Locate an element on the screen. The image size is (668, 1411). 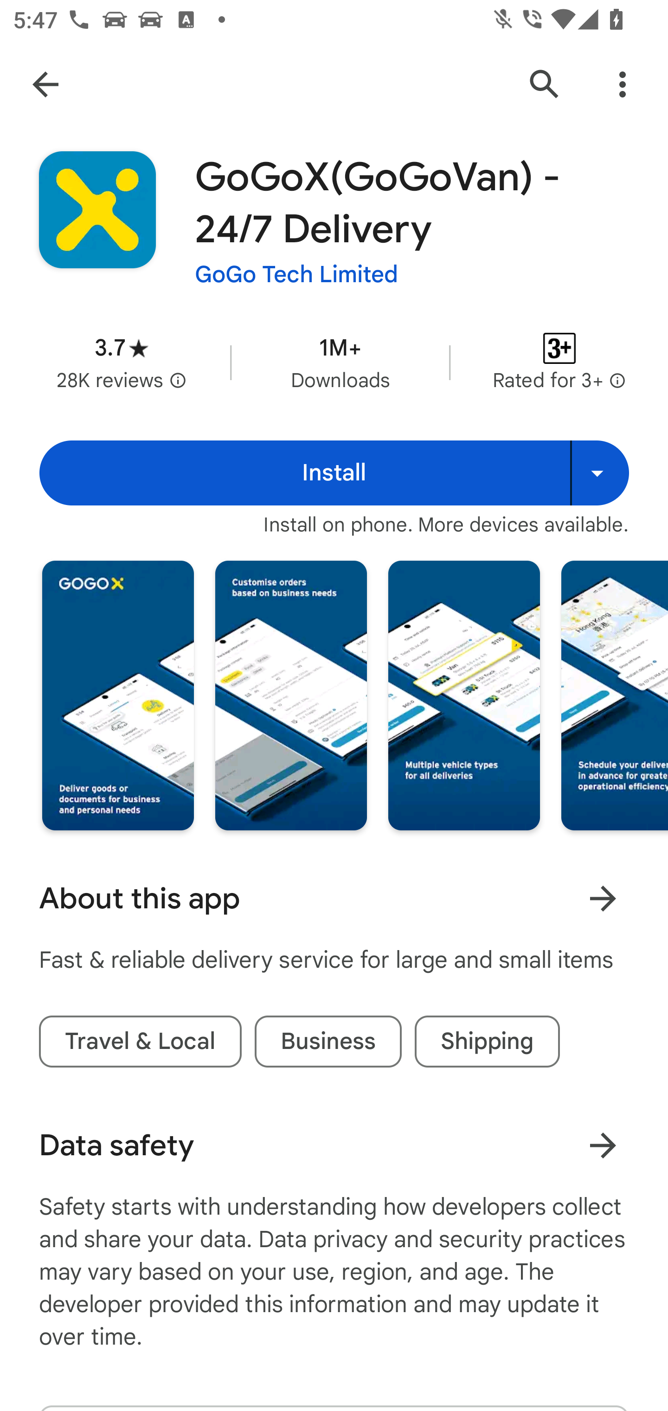
More Options is located at coordinates (623, 84).